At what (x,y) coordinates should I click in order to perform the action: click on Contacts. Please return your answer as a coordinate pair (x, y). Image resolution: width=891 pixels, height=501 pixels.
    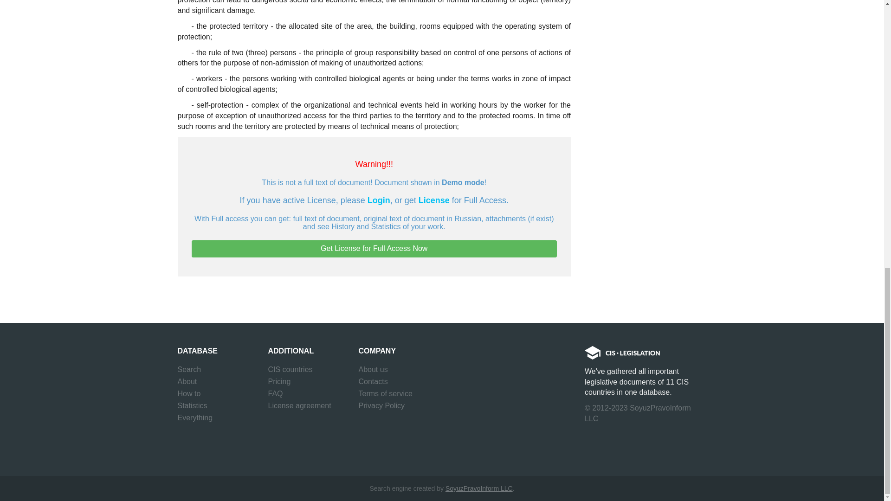
    Looking at the image, I should click on (373, 381).